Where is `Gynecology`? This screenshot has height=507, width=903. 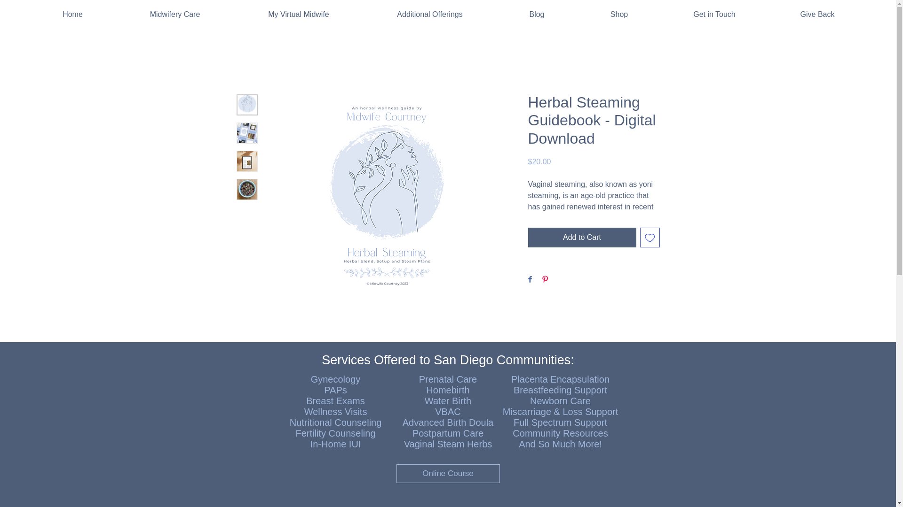 Gynecology is located at coordinates (335, 379).